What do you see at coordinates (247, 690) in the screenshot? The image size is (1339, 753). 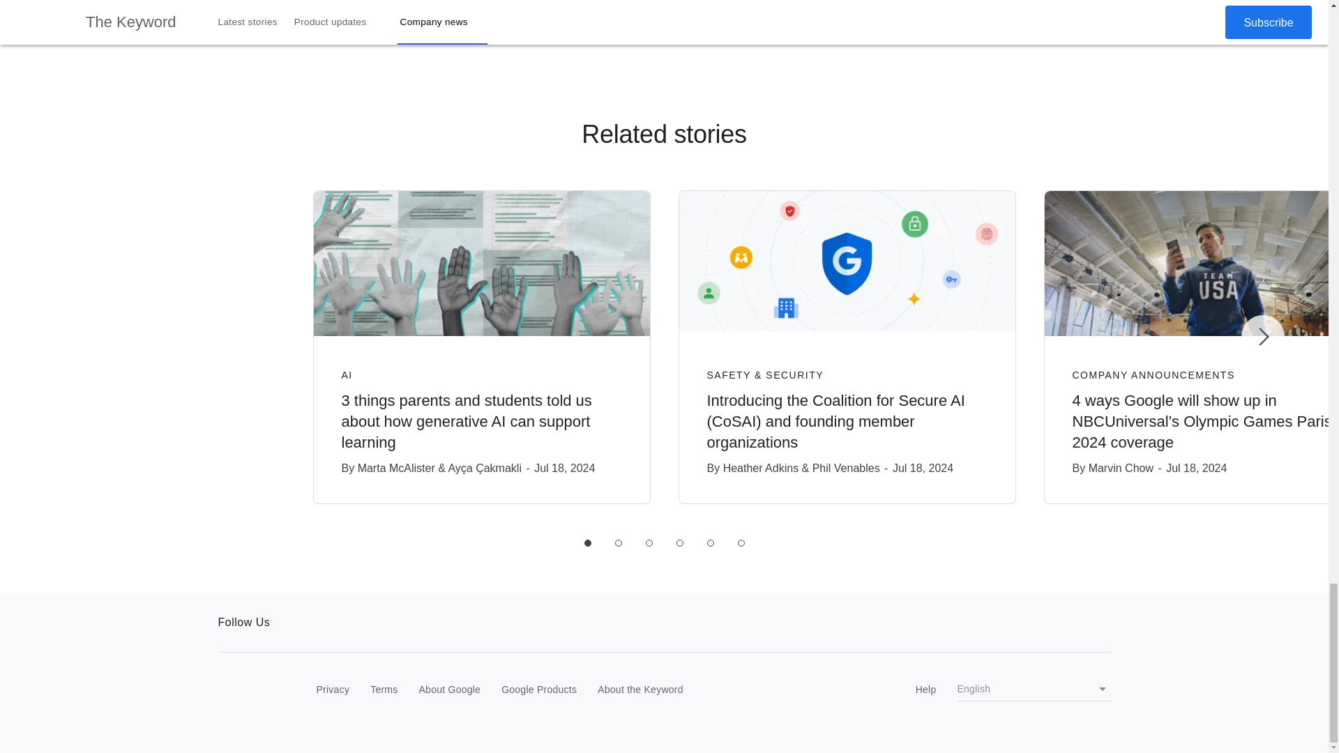 I see `Google` at bounding box center [247, 690].